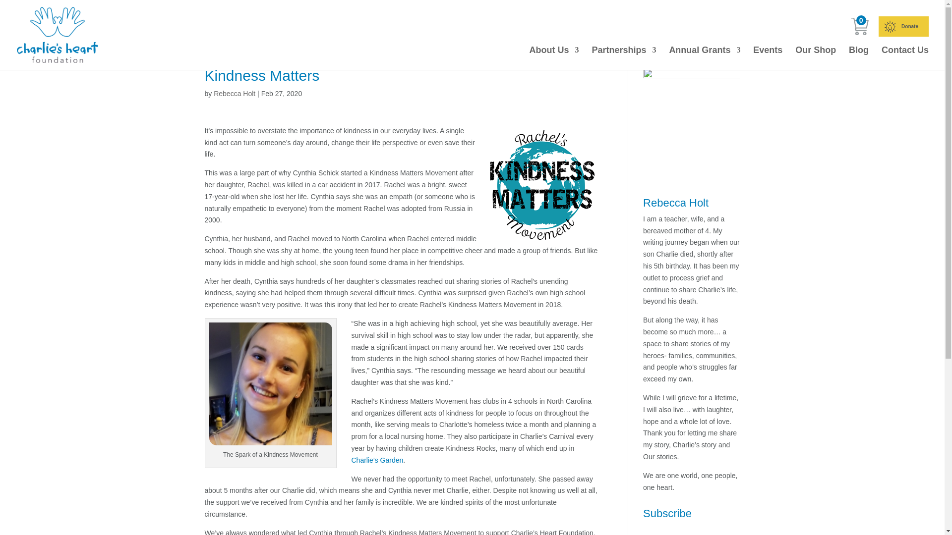 Image resolution: width=952 pixels, height=535 pixels. What do you see at coordinates (234, 93) in the screenshot?
I see `Posts by Rebecca Holt` at bounding box center [234, 93].